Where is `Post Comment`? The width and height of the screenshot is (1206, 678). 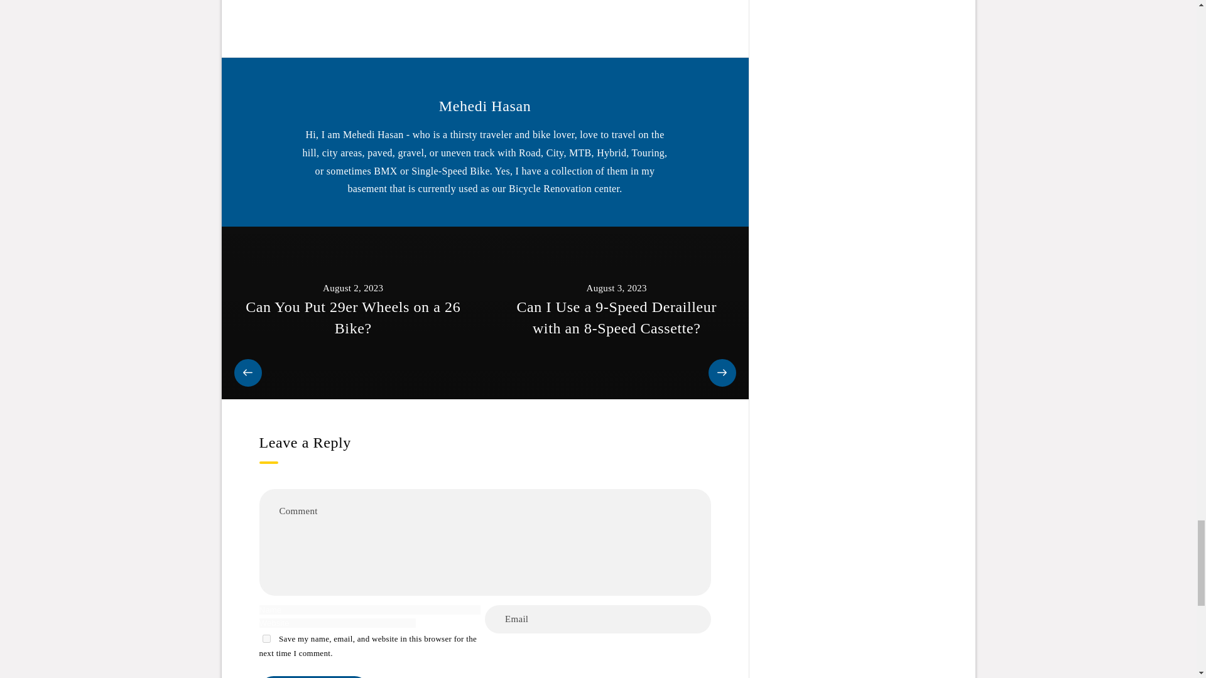
Post Comment is located at coordinates (313, 677).